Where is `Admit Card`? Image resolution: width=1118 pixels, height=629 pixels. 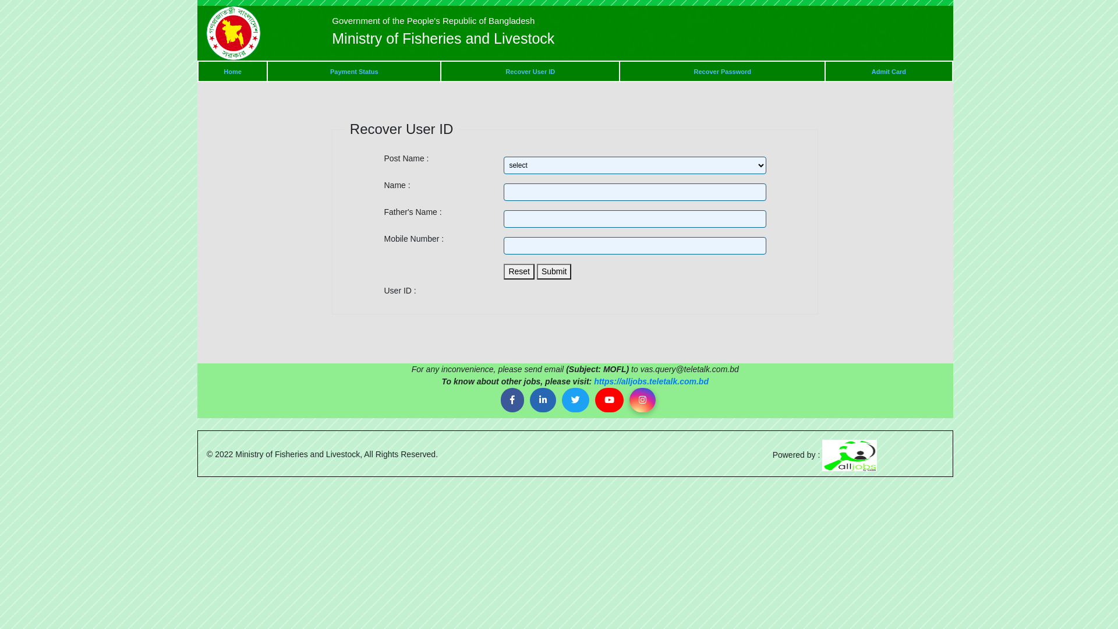 Admit Card is located at coordinates (889, 72).